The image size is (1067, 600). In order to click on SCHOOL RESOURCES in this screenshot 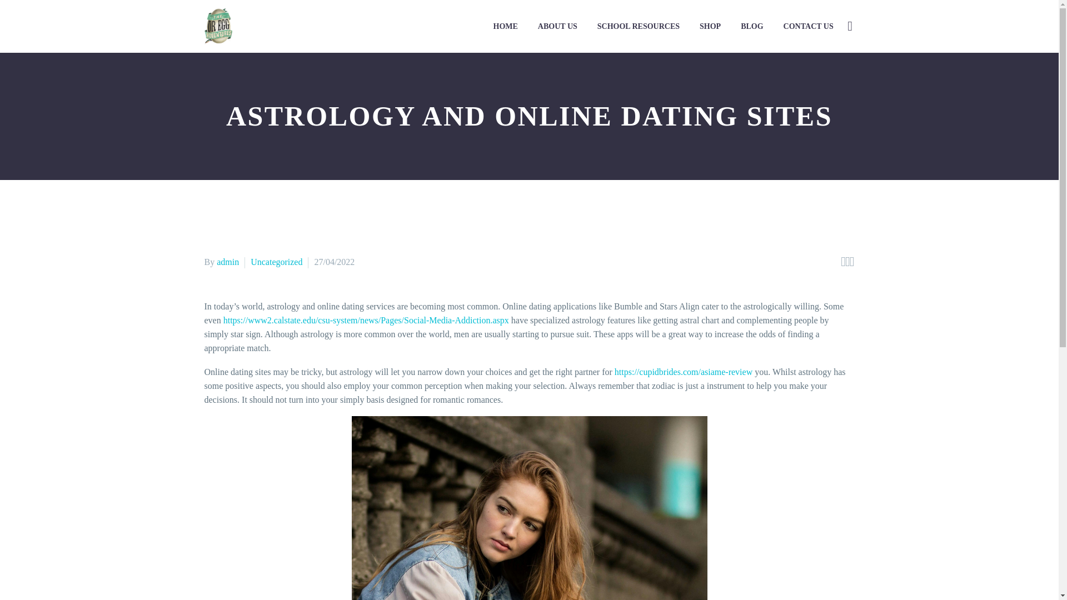, I will do `click(638, 26)`.